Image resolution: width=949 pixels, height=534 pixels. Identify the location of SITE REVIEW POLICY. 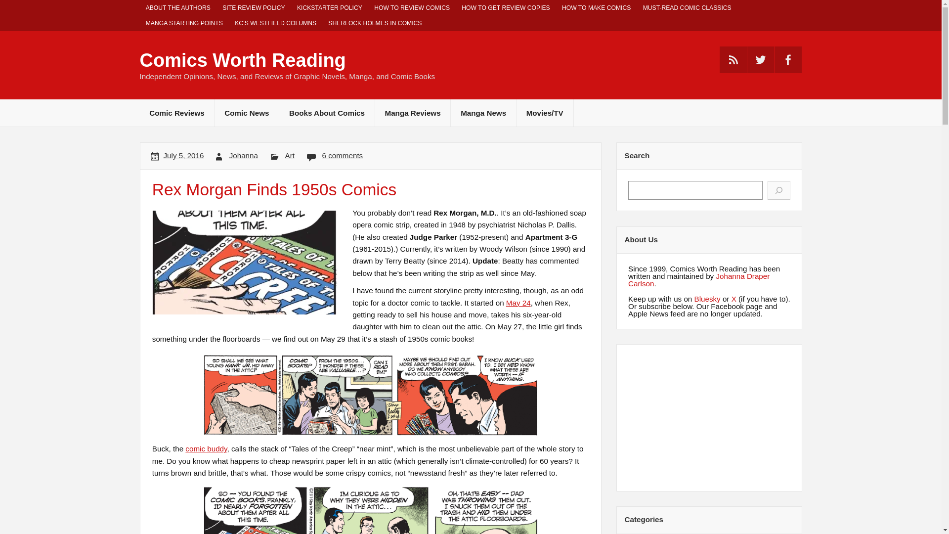
(254, 8).